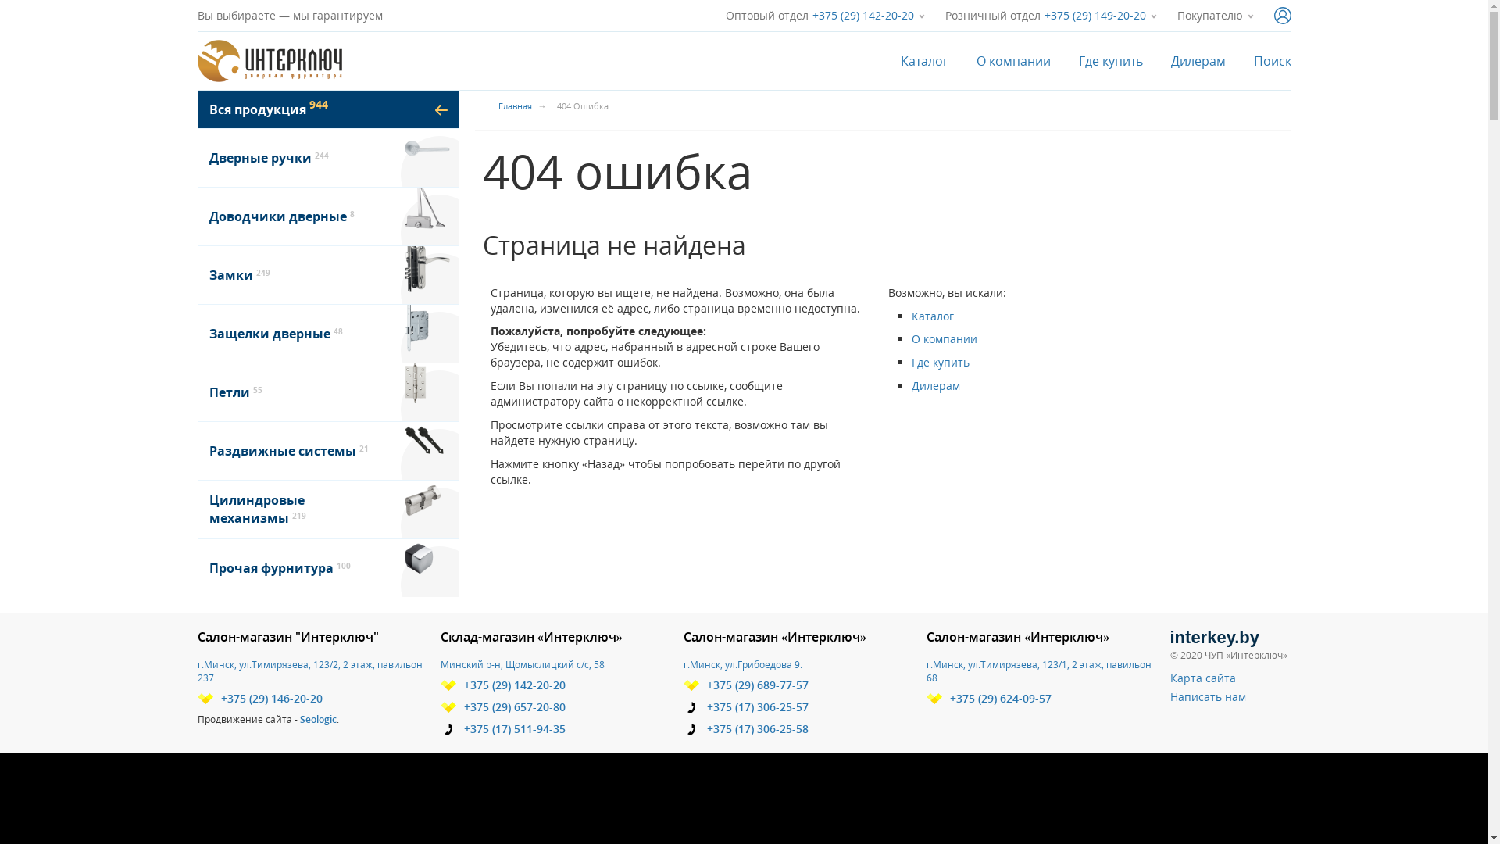 This screenshot has width=1500, height=844. What do you see at coordinates (746, 685) in the screenshot?
I see `+375 (29) 689-77-57` at bounding box center [746, 685].